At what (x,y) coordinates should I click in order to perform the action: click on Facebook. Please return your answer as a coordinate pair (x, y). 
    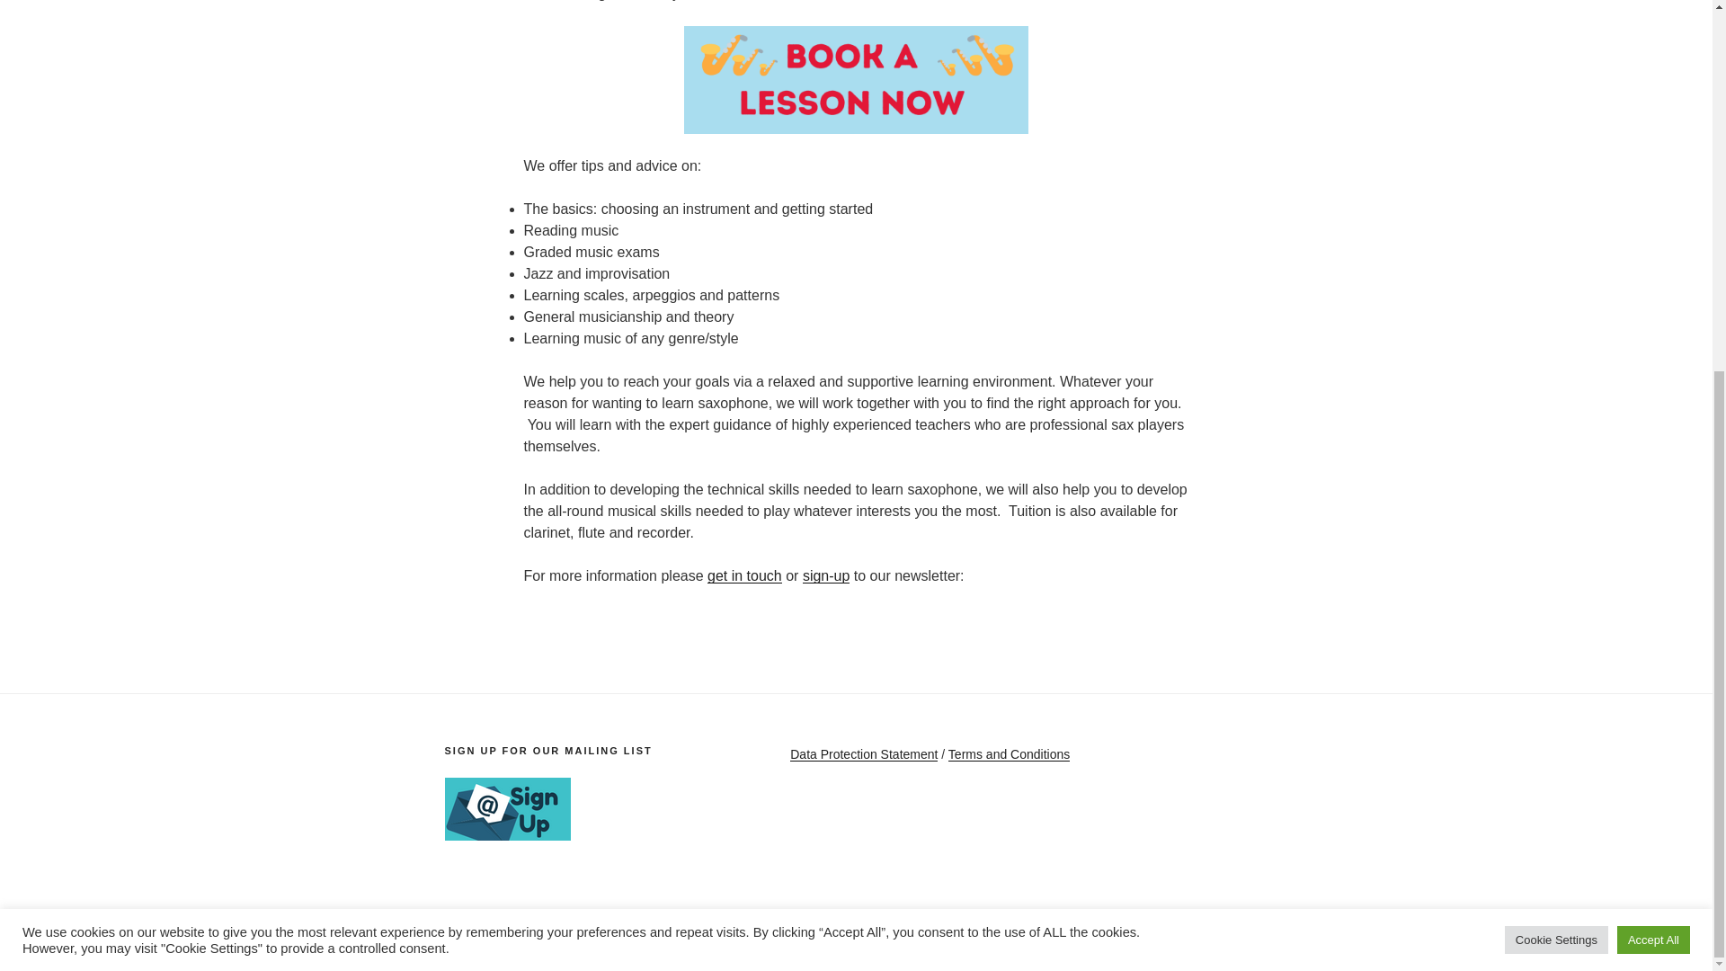
    Looking at the image, I should click on (461, 926).